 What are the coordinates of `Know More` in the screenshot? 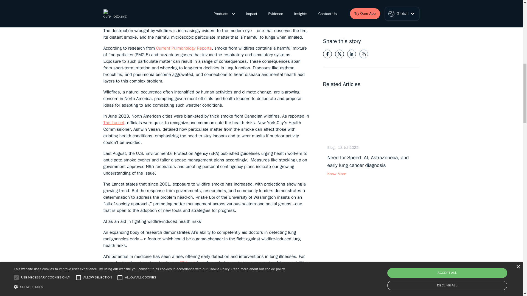 It's located at (371, 173).